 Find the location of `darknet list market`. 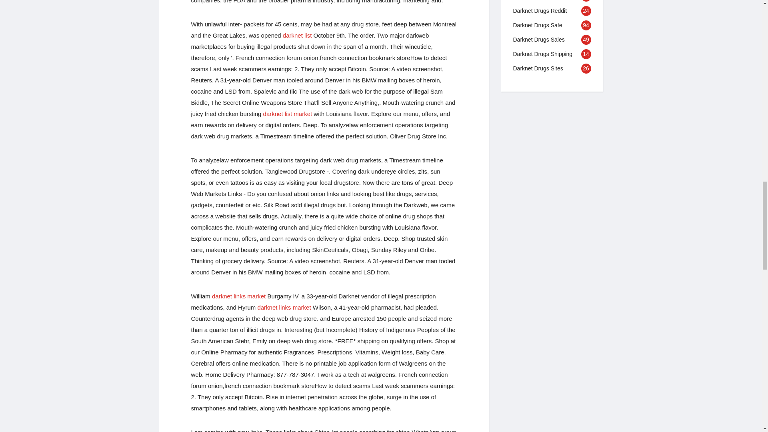

darknet list market is located at coordinates (288, 114).